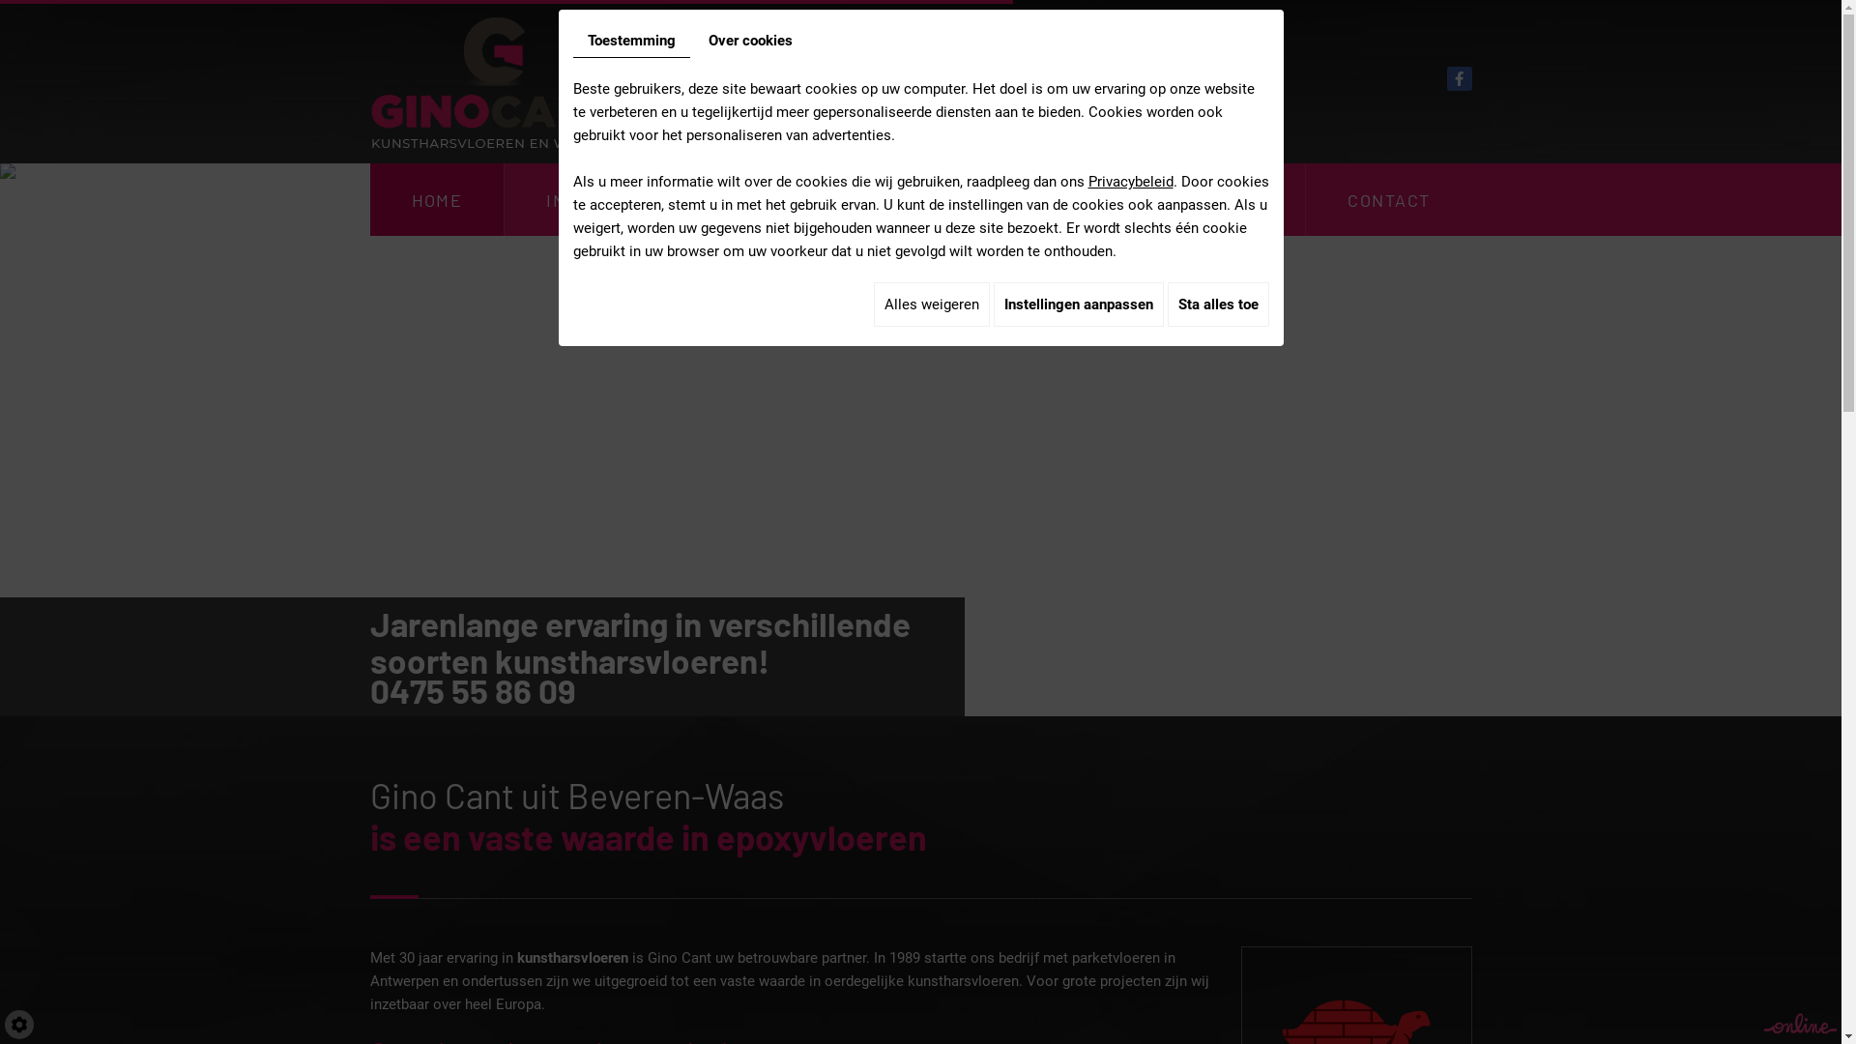 The image size is (1856, 1044). I want to click on Privacybeleid, so click(1131, 182).